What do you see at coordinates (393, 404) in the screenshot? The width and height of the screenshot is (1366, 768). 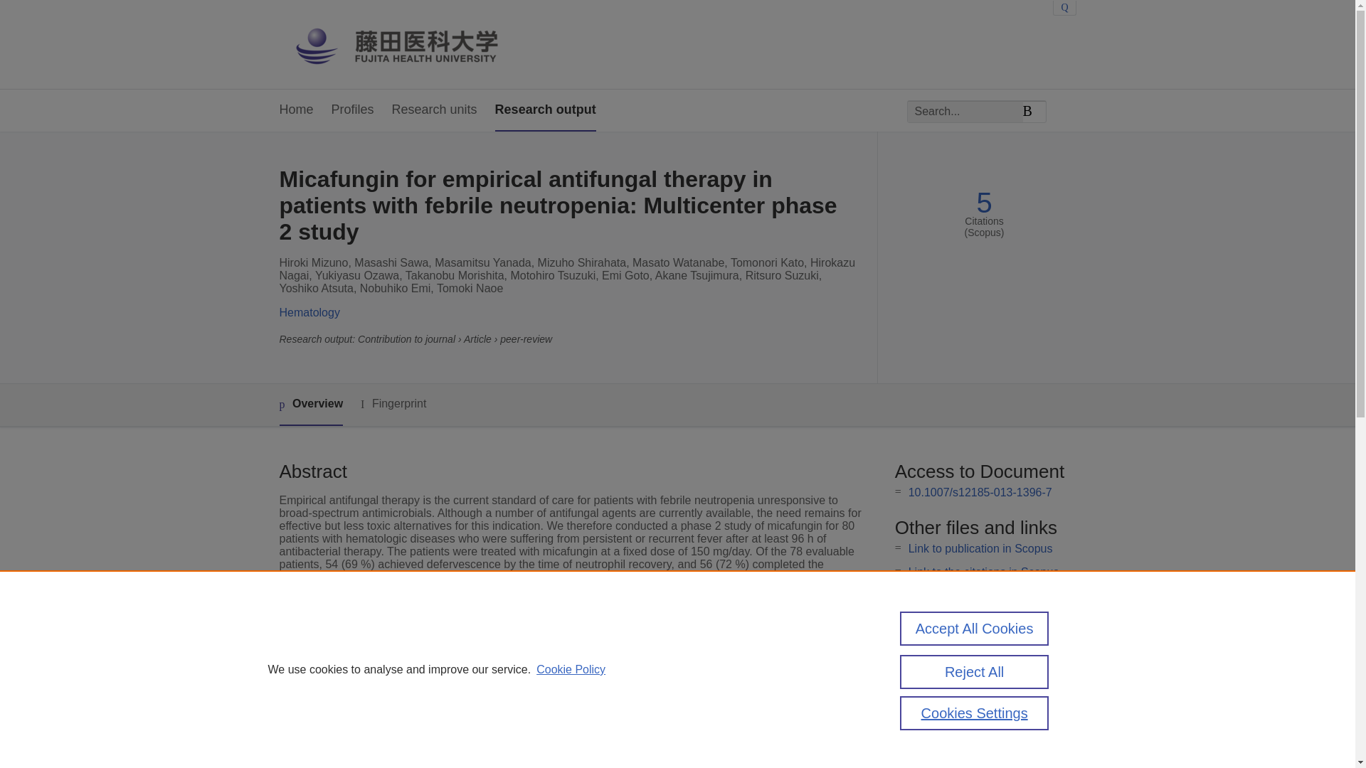 I see `Fingerprint` at bounding box center [393, 404].